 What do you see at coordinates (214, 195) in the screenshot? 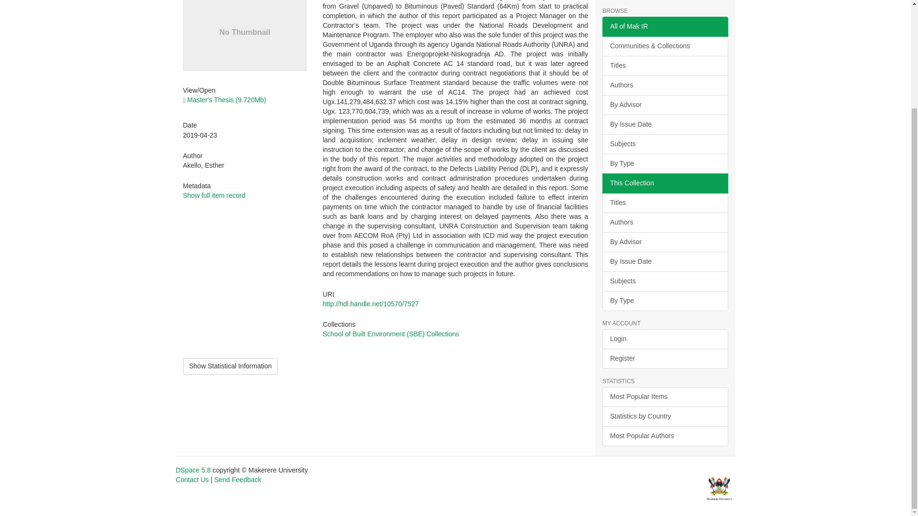
I see `Show full item record` at bounding box center [214, 195].